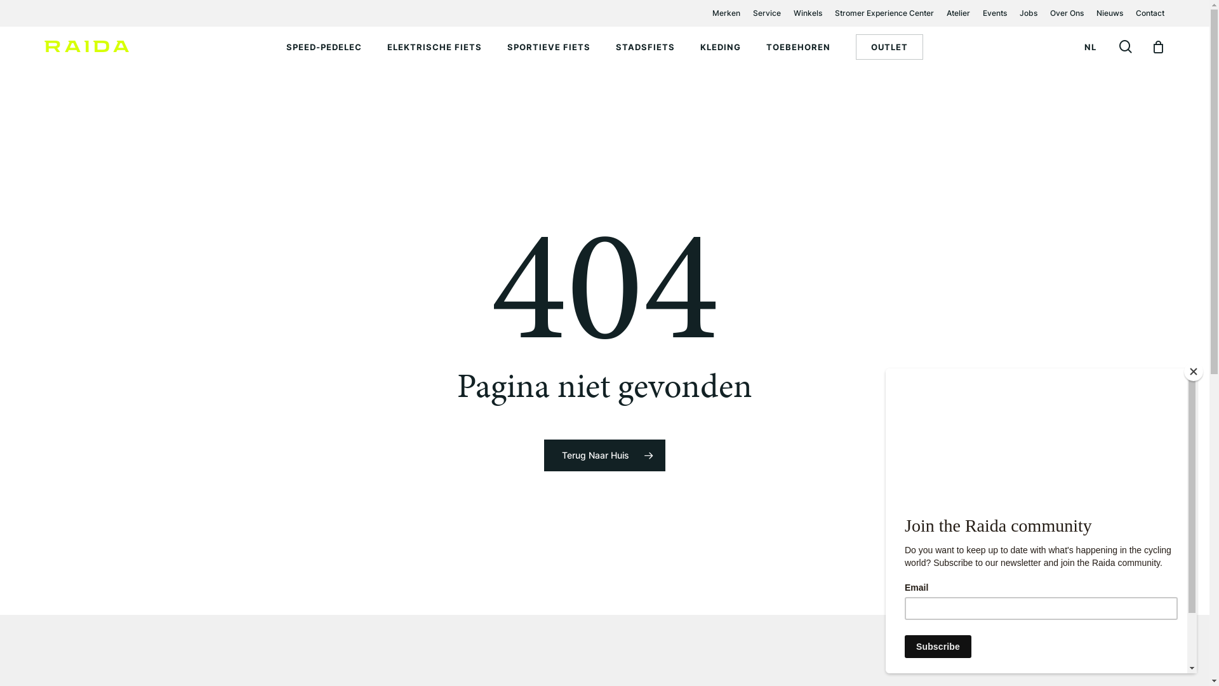 The image size is (1219, 686). What do you see at coordinates (995, 13) in the screenshot?
I see `Events` at bounding box center [995, 13].